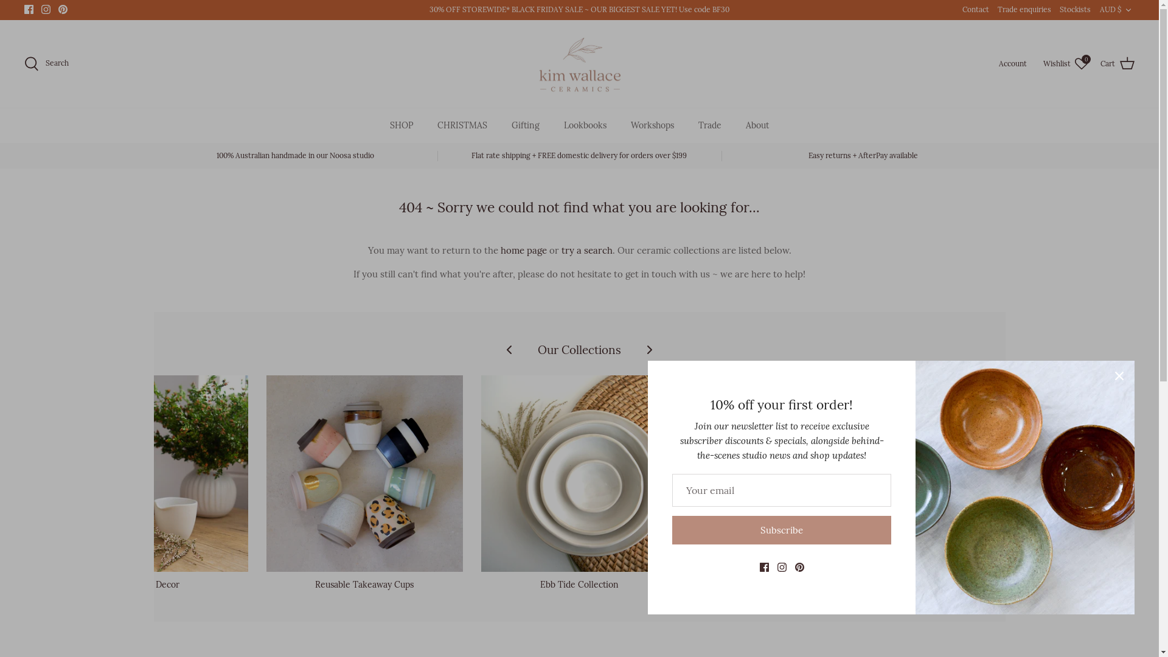 Image resolution: width=1168 pixels, height=657 pixels. Describe the element at coordinates (526, 125) in the screenshot. I see `Gifting` at that location.